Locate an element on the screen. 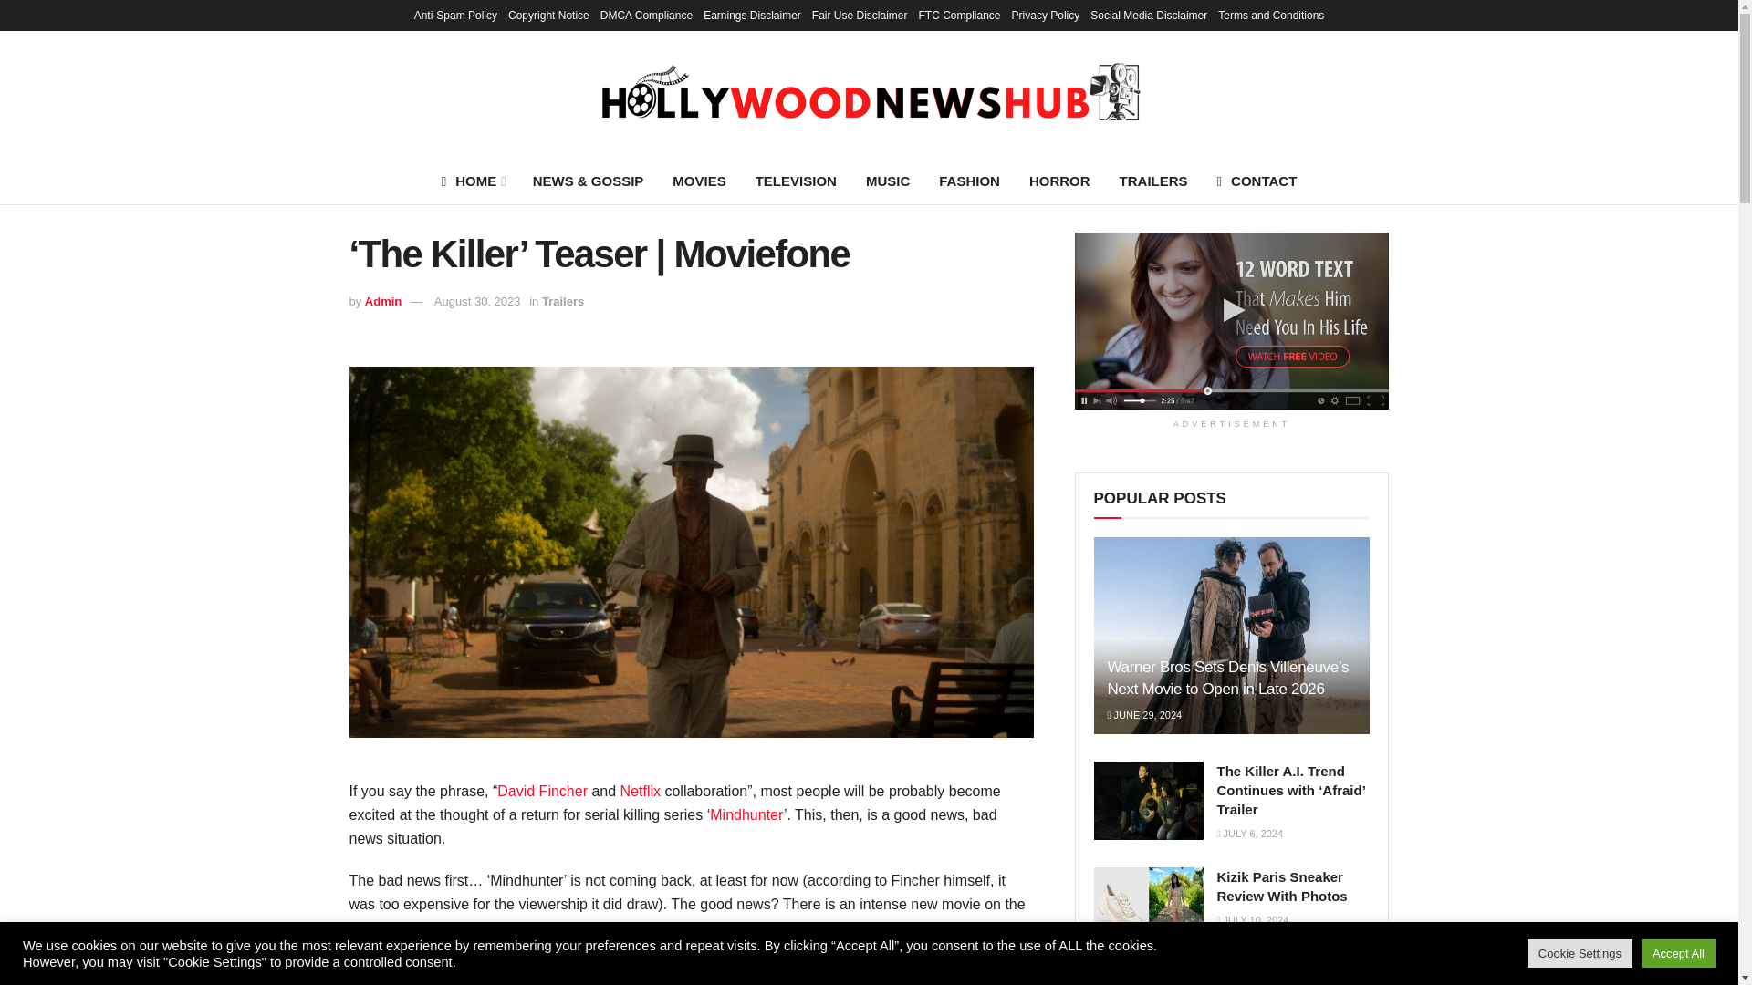 This screenshot has height=985, width=1752. Anti-Spam Policy is located at coordinates (455, 15).